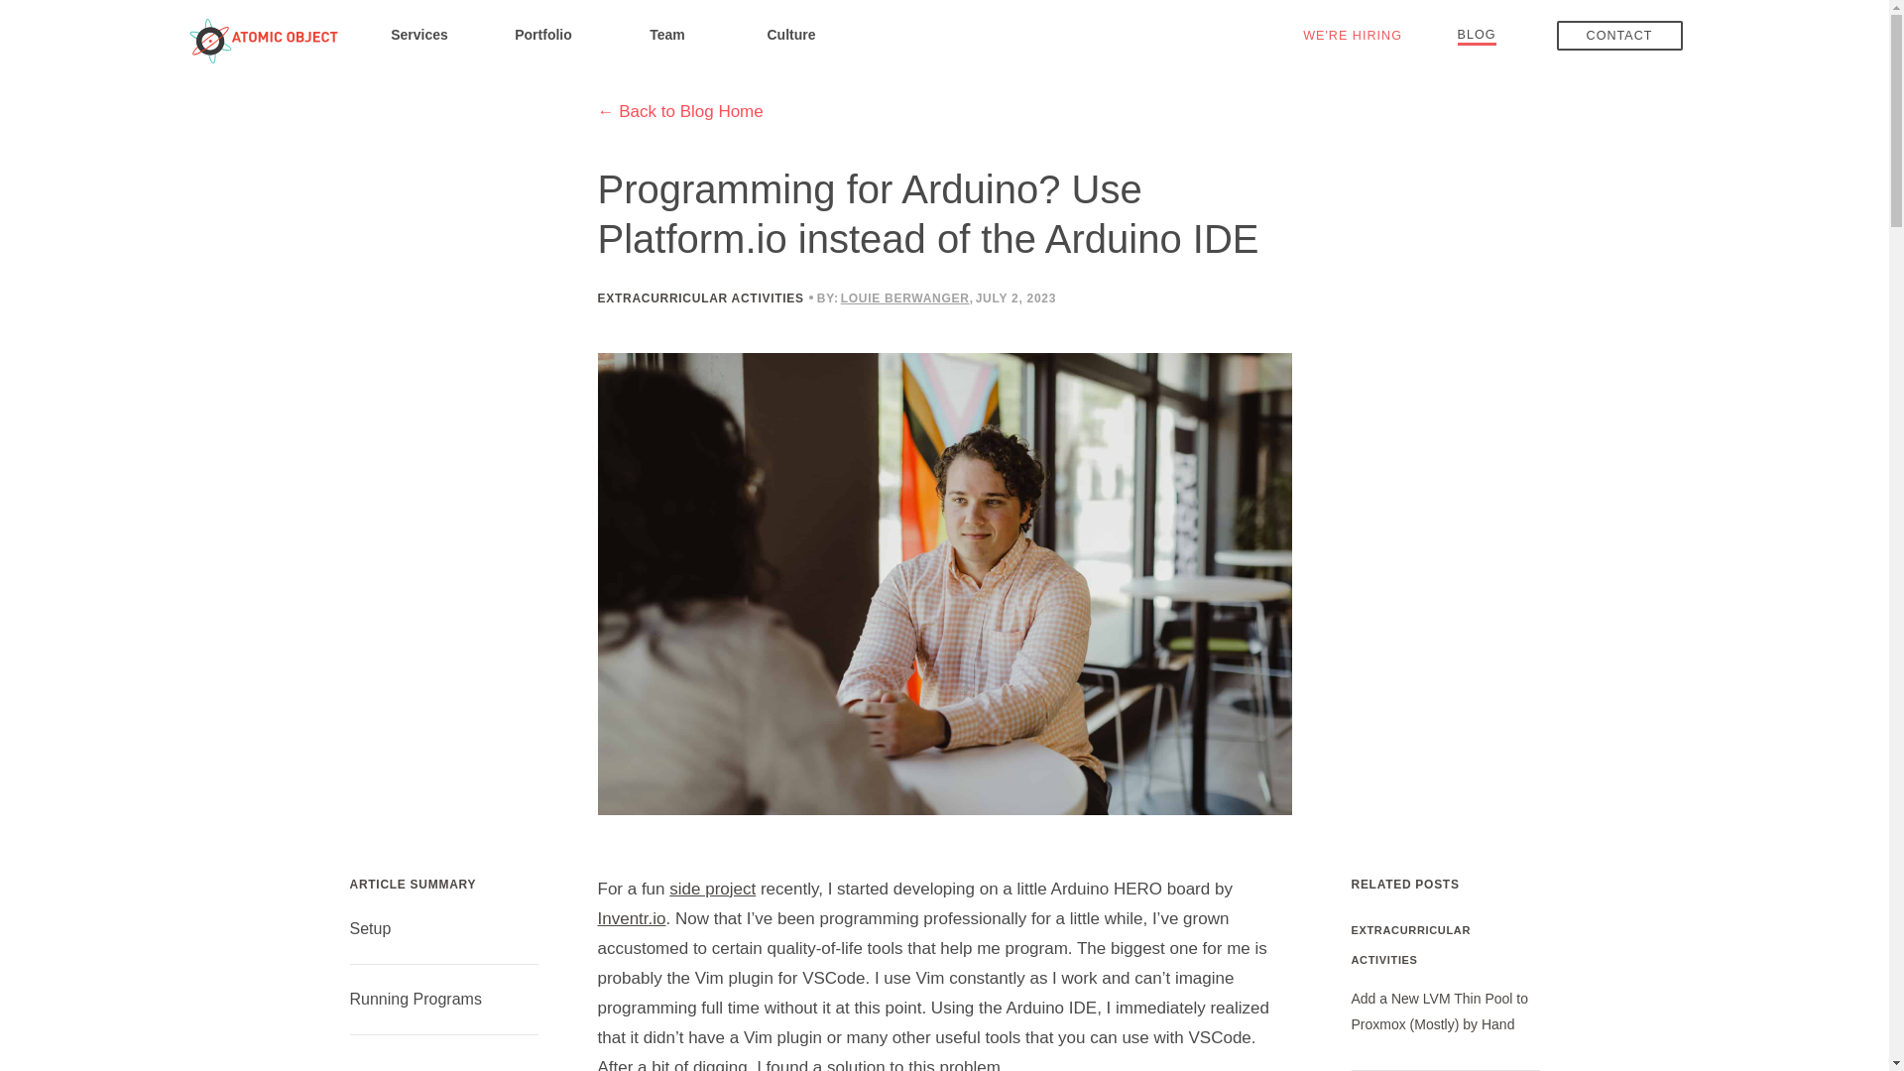 The width and height of the screenshot is (1904, 1071). Describe the element at coordinates (418, 34) in the screenshot. I see `Services` at that location.